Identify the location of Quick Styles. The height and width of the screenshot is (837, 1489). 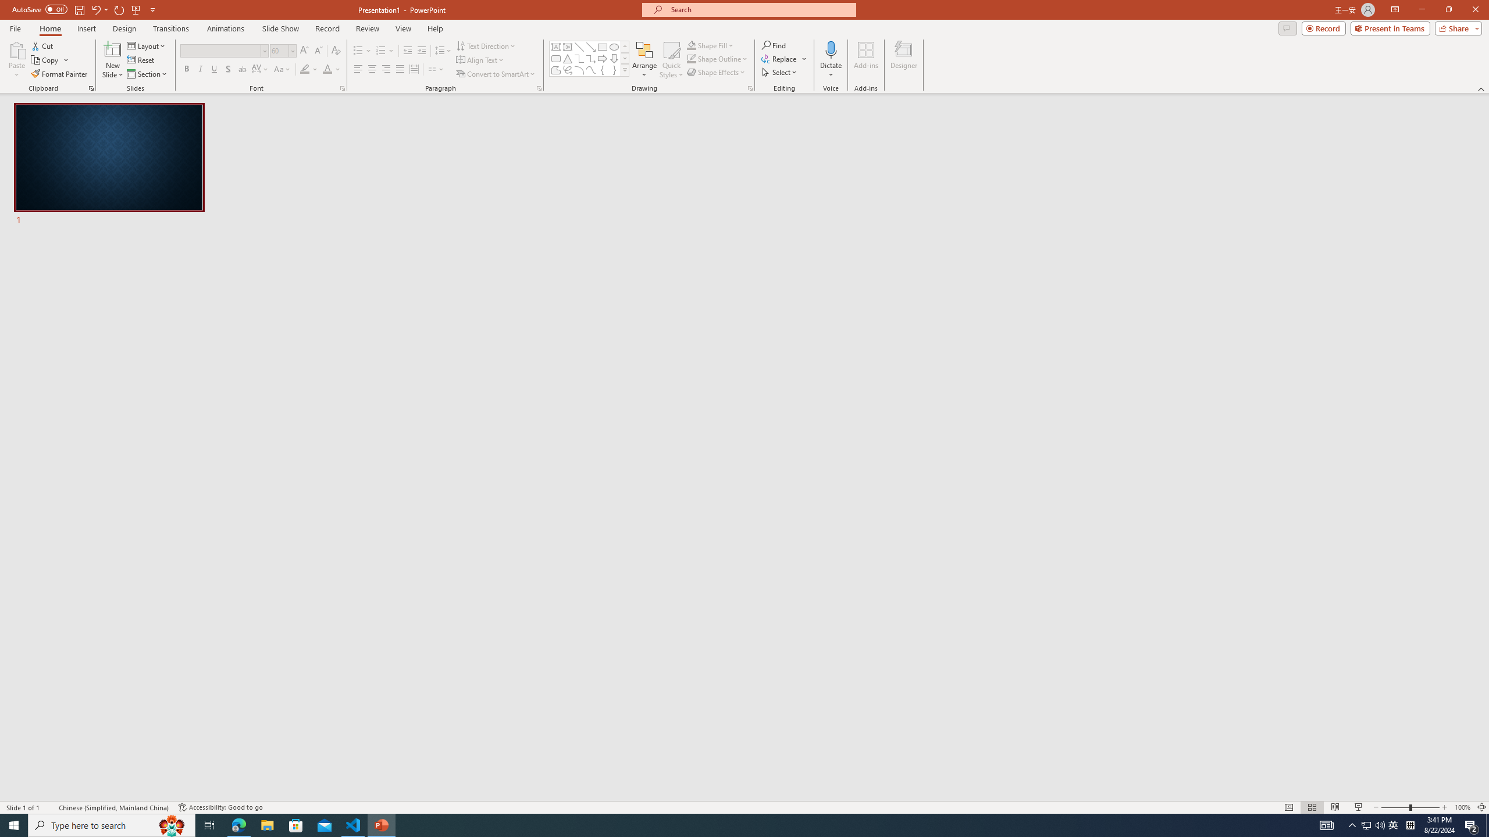
(671, 60).